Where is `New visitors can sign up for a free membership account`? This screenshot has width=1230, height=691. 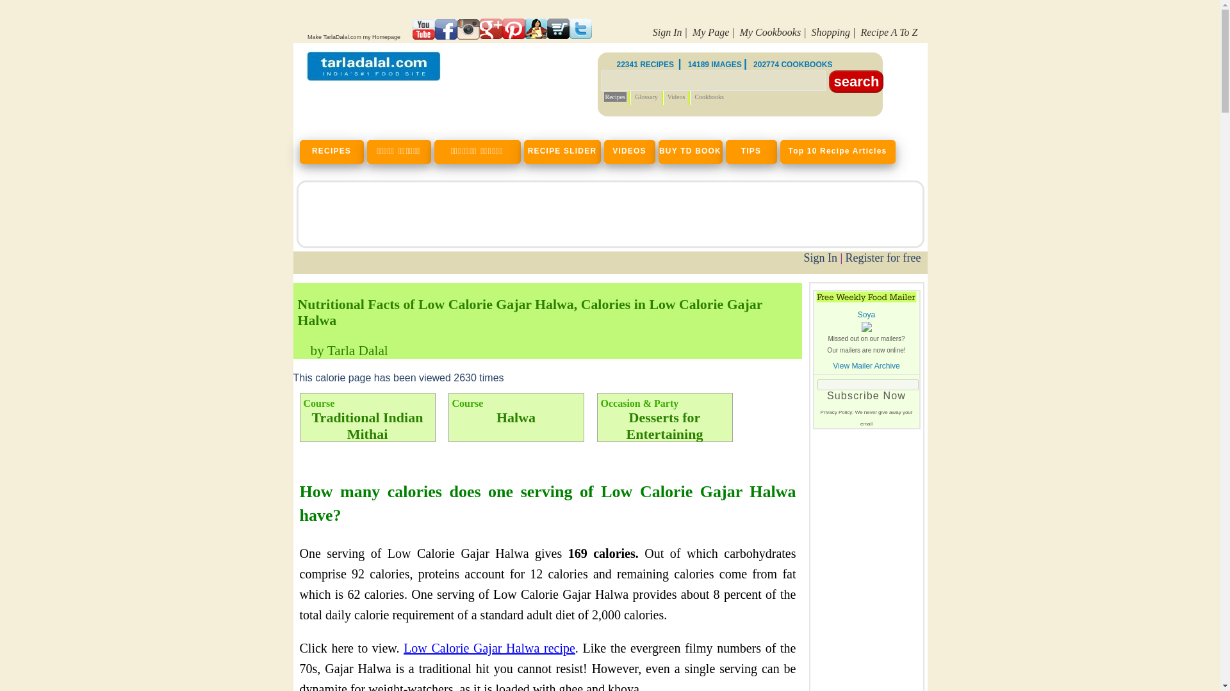
New visitors can sign up for a free membership account is located at coordinates (883, 257).